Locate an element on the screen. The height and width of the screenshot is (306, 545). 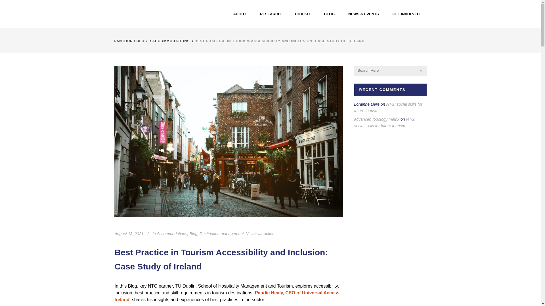
BLOG is located at coordinates (142, 41).